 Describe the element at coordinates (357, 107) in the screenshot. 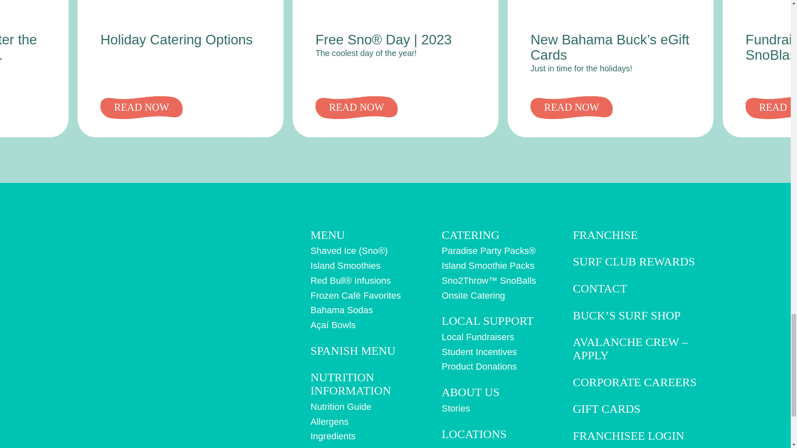

I see `READ NOW` at that location.